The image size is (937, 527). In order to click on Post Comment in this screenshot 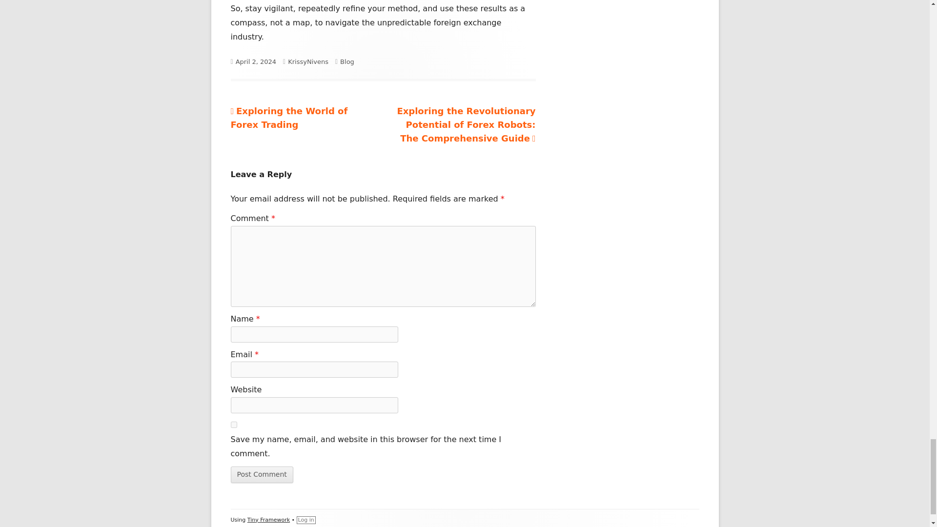, I will do `click(289, 118)`.